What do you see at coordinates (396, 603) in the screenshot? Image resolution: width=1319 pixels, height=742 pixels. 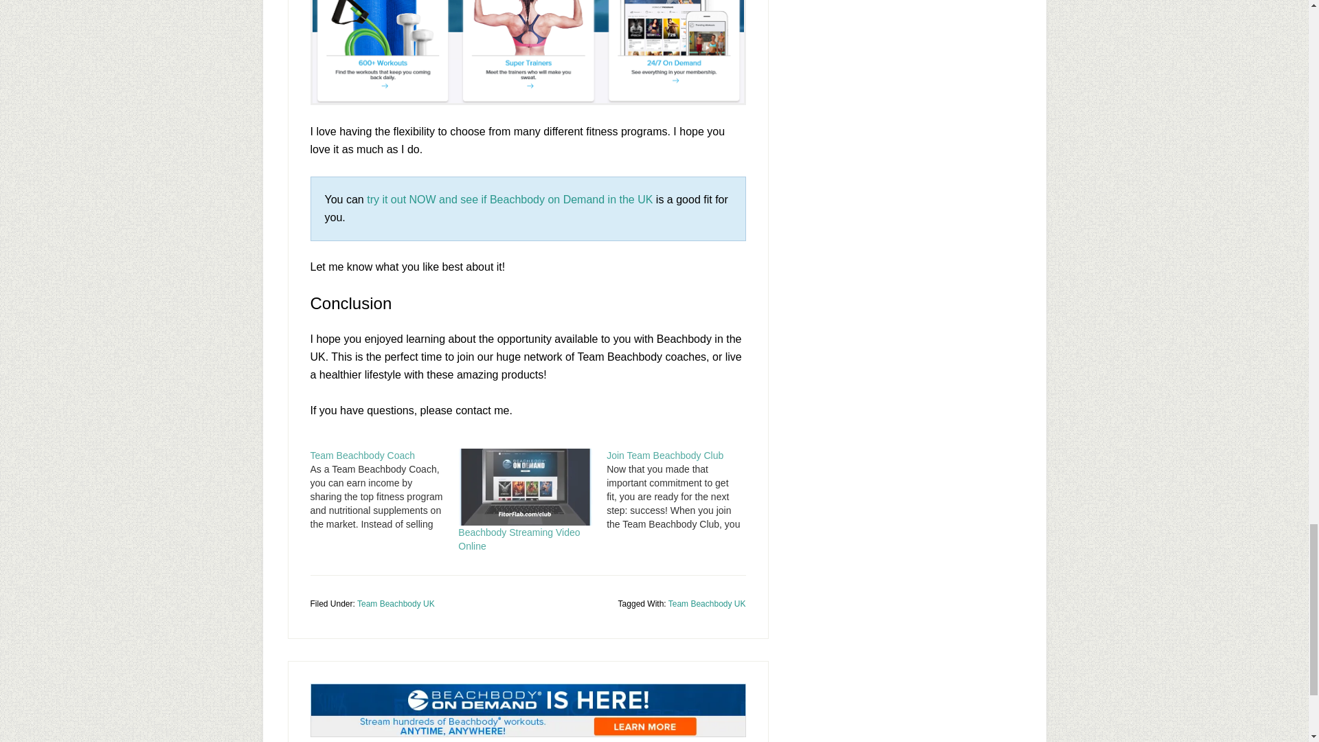 I see `Team Beachbody UK` at bounding box center [396, 603].